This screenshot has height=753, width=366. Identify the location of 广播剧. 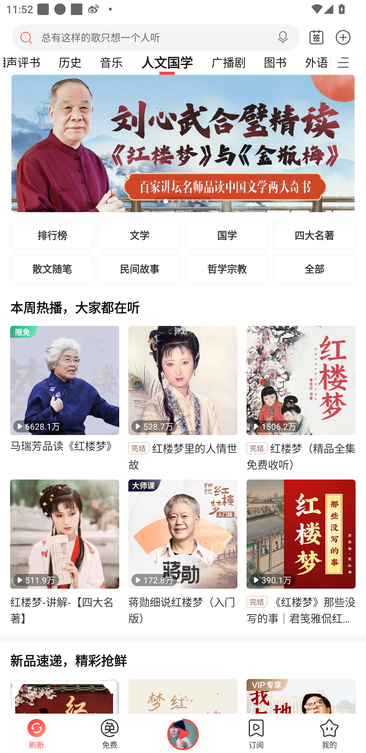
(228, 63).